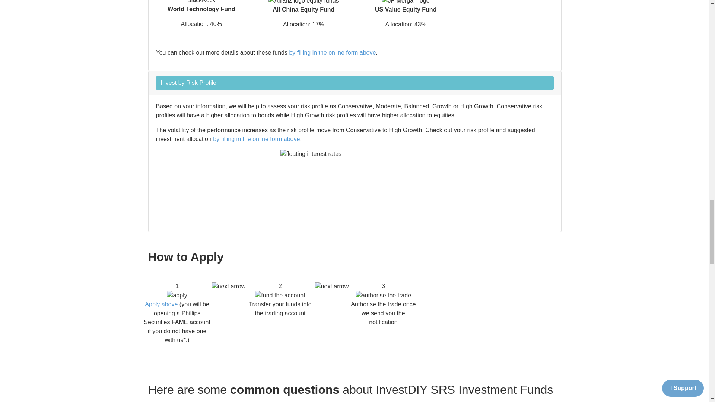 This screenshot has width=715, height=402. What do you see at coordinates (332, 52) in the screenshot?
I see `by filling in the online form above` at bounding box center [332, 52].